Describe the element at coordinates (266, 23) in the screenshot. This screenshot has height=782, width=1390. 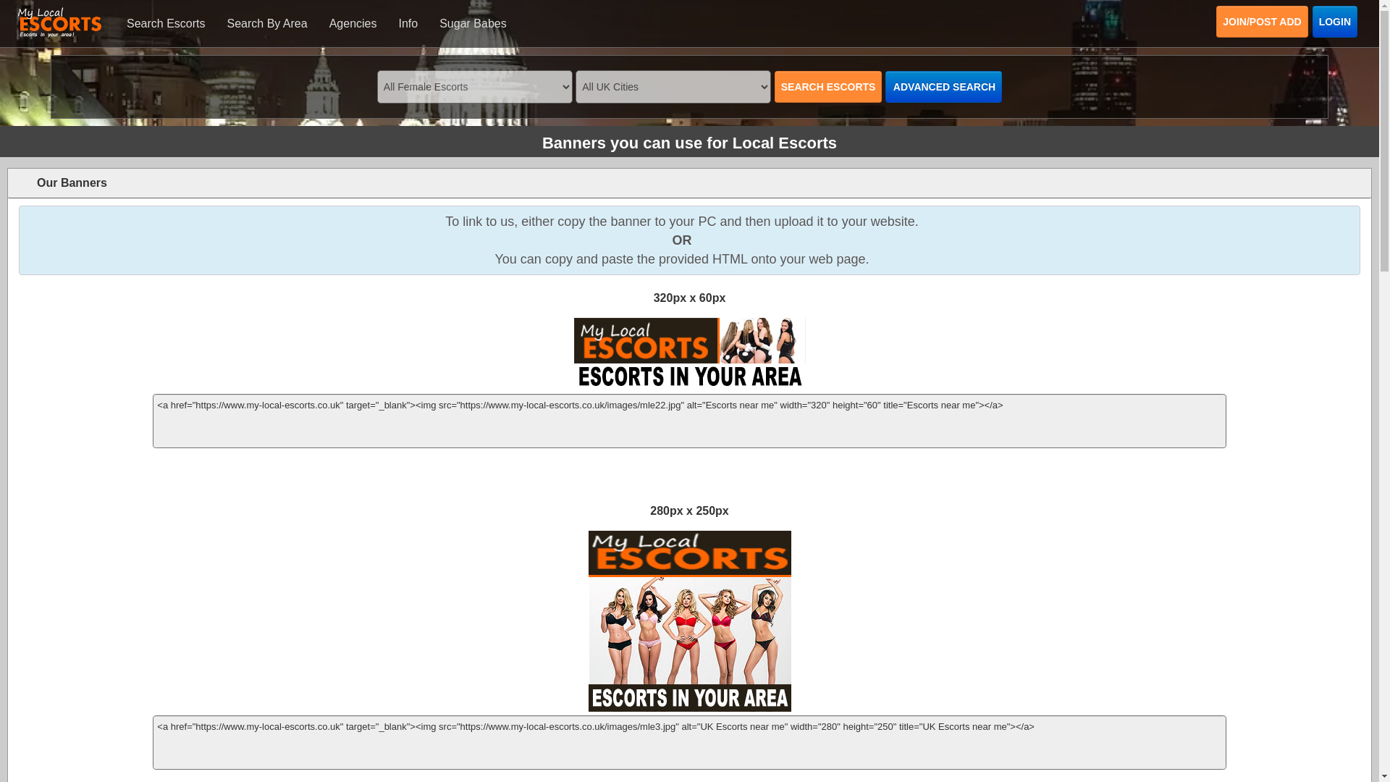
I see `Search By Area` at that location.